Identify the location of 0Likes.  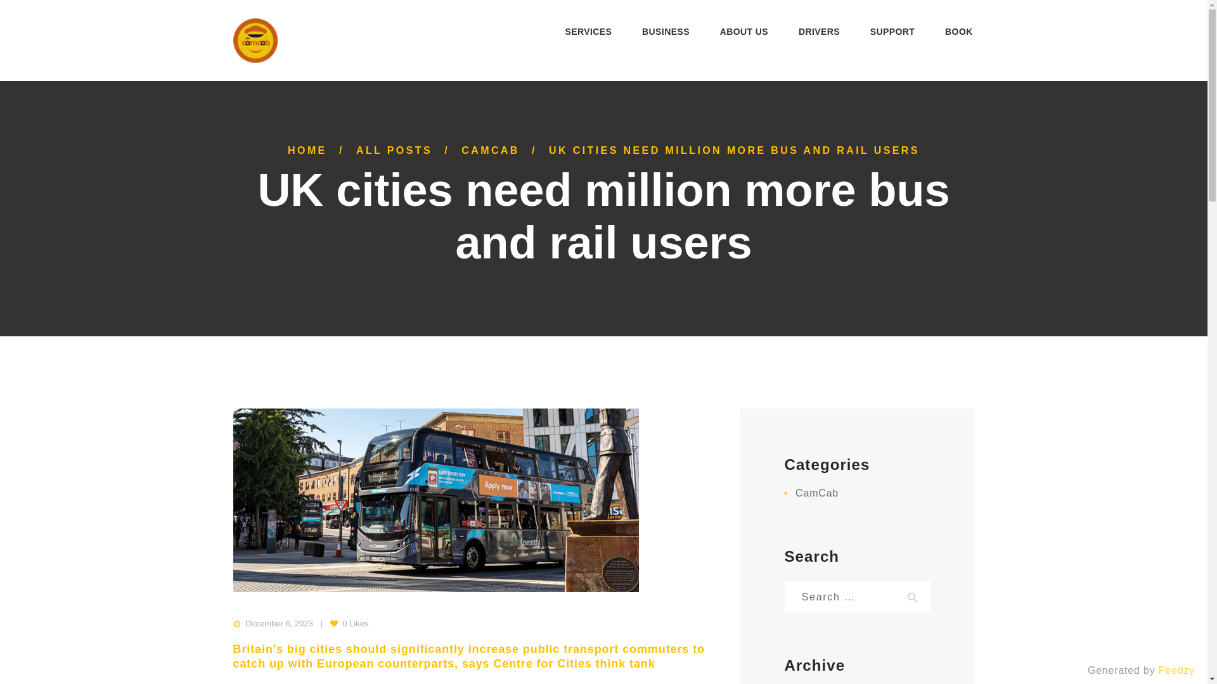
(342, 623).